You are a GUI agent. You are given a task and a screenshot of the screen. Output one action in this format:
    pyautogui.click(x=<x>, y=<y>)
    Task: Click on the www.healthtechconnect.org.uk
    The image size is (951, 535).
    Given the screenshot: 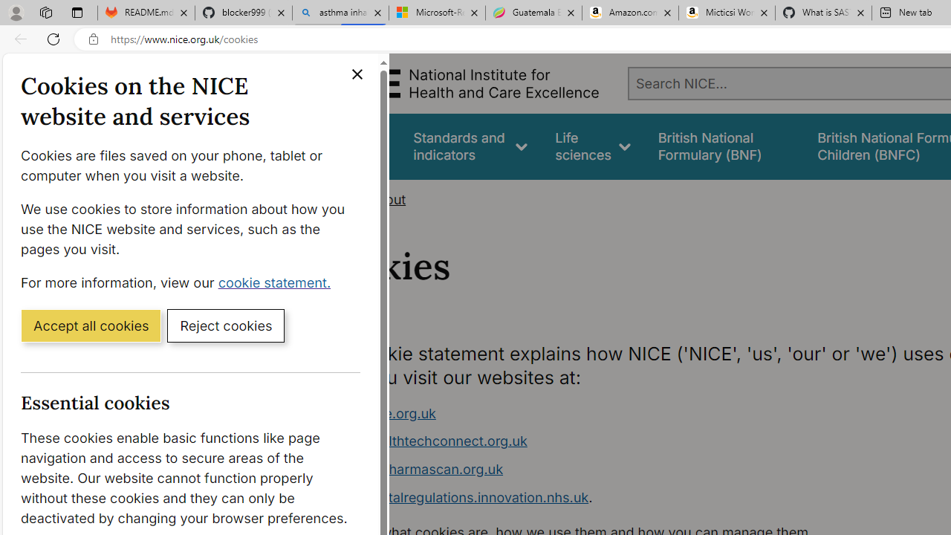 What is the action you would take?
    pyautogui.click(x=428, y=441)
    